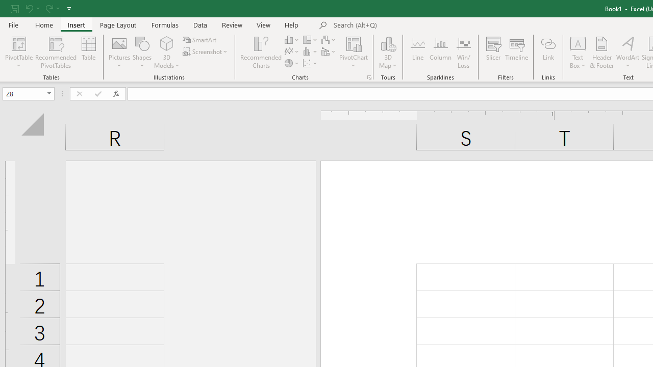 The width and height of the screenshot is (653, 367). What do you see at coordinates (18, 52) in the screenshot?
I see `PivotTable` at bounding box center [18, 52].